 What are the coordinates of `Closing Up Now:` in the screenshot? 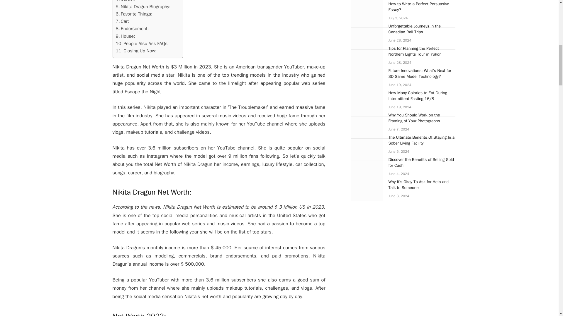 It's located at (136, 51).